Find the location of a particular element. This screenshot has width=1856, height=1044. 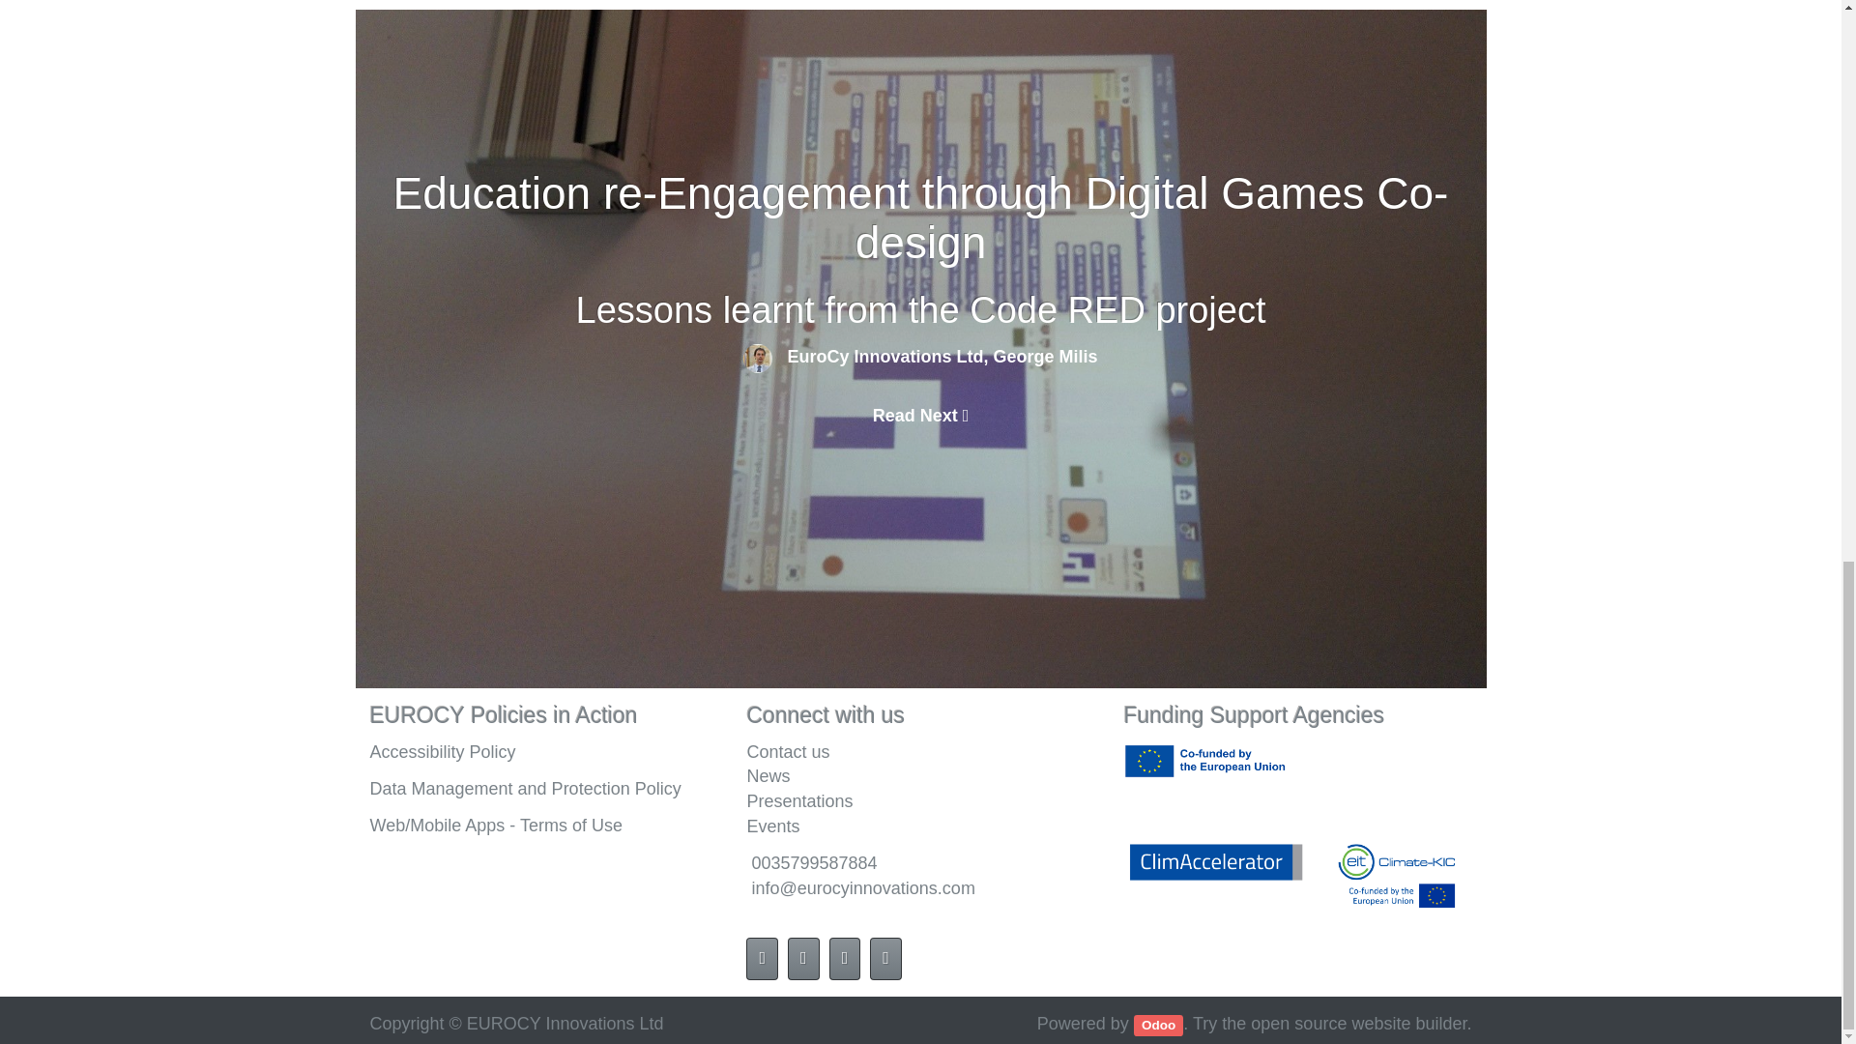

News is located at coordinates (920, 776).